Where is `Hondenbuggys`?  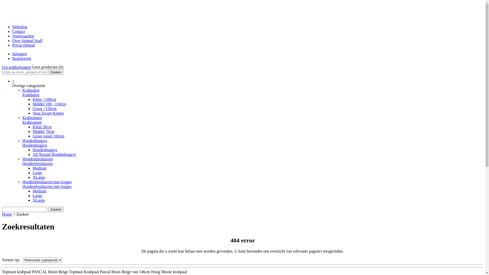
Hondenbuggys is located at coordinates (35, 145).